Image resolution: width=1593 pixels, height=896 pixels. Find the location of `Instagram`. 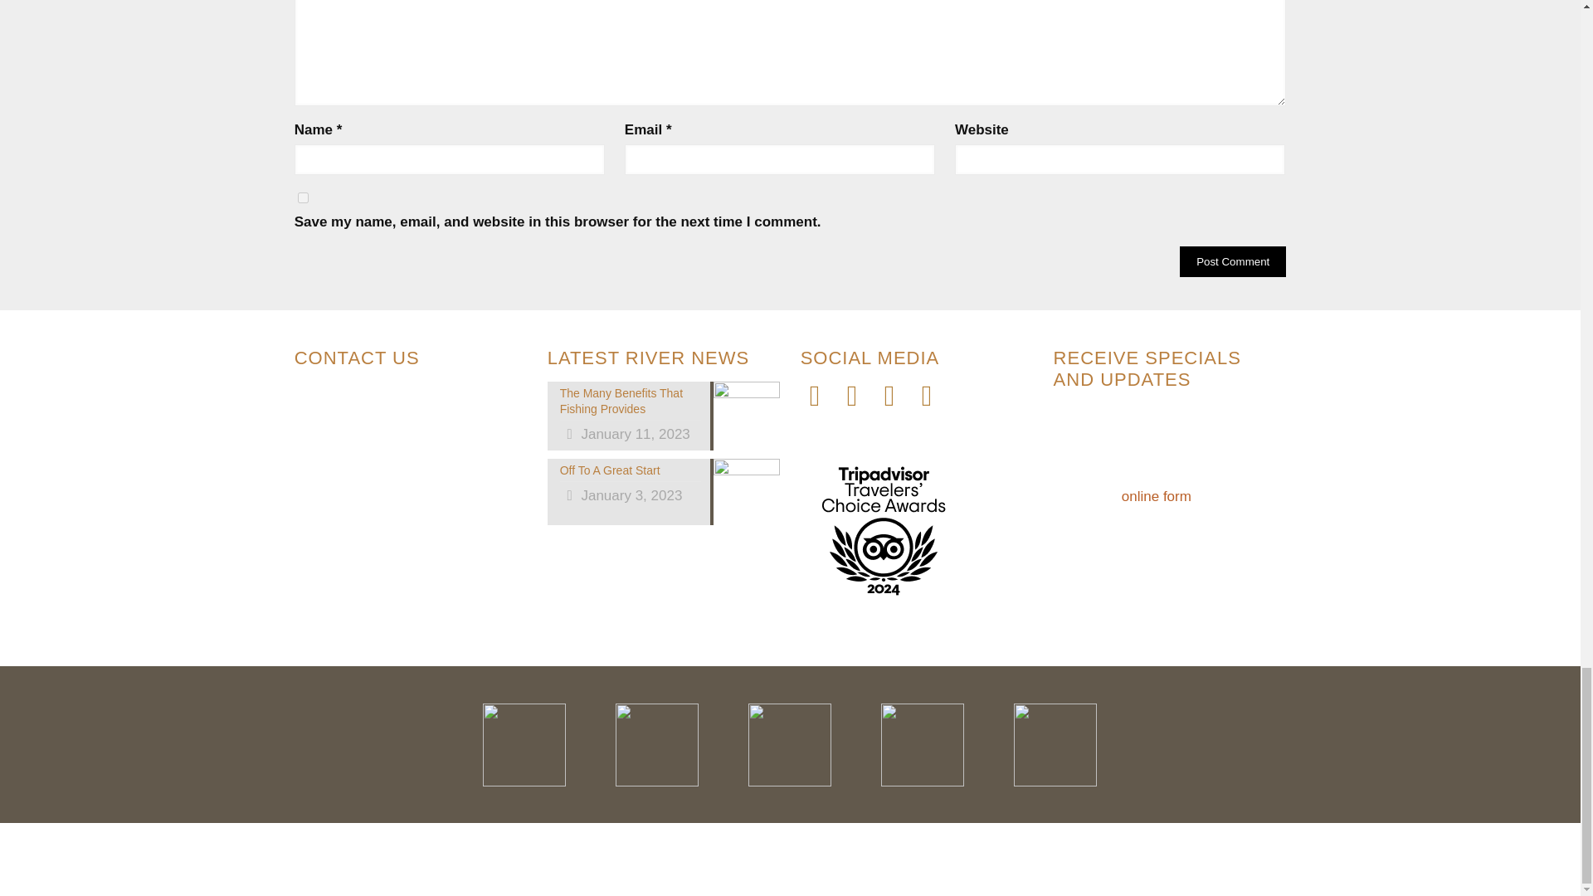

Instagram is located at coordinates (894, 400).